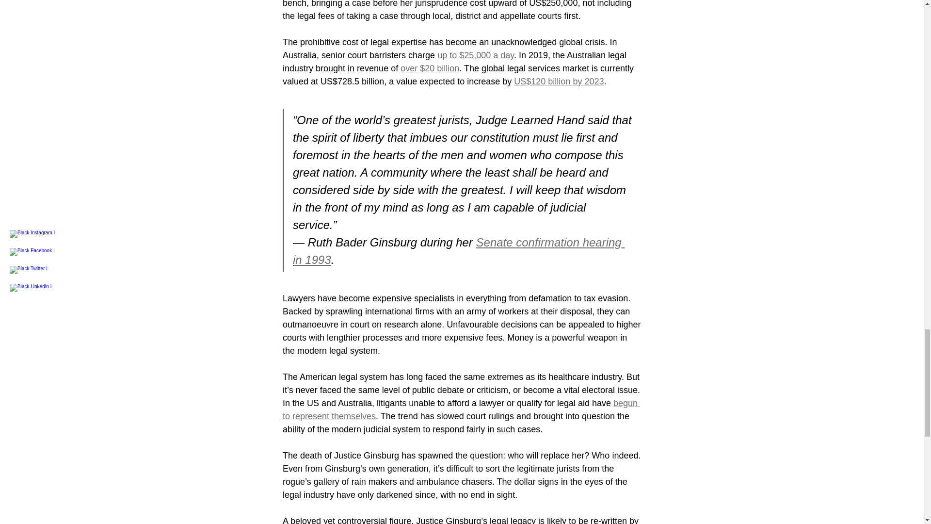  I want to click on begun to represent themselves, so click(461, 409).